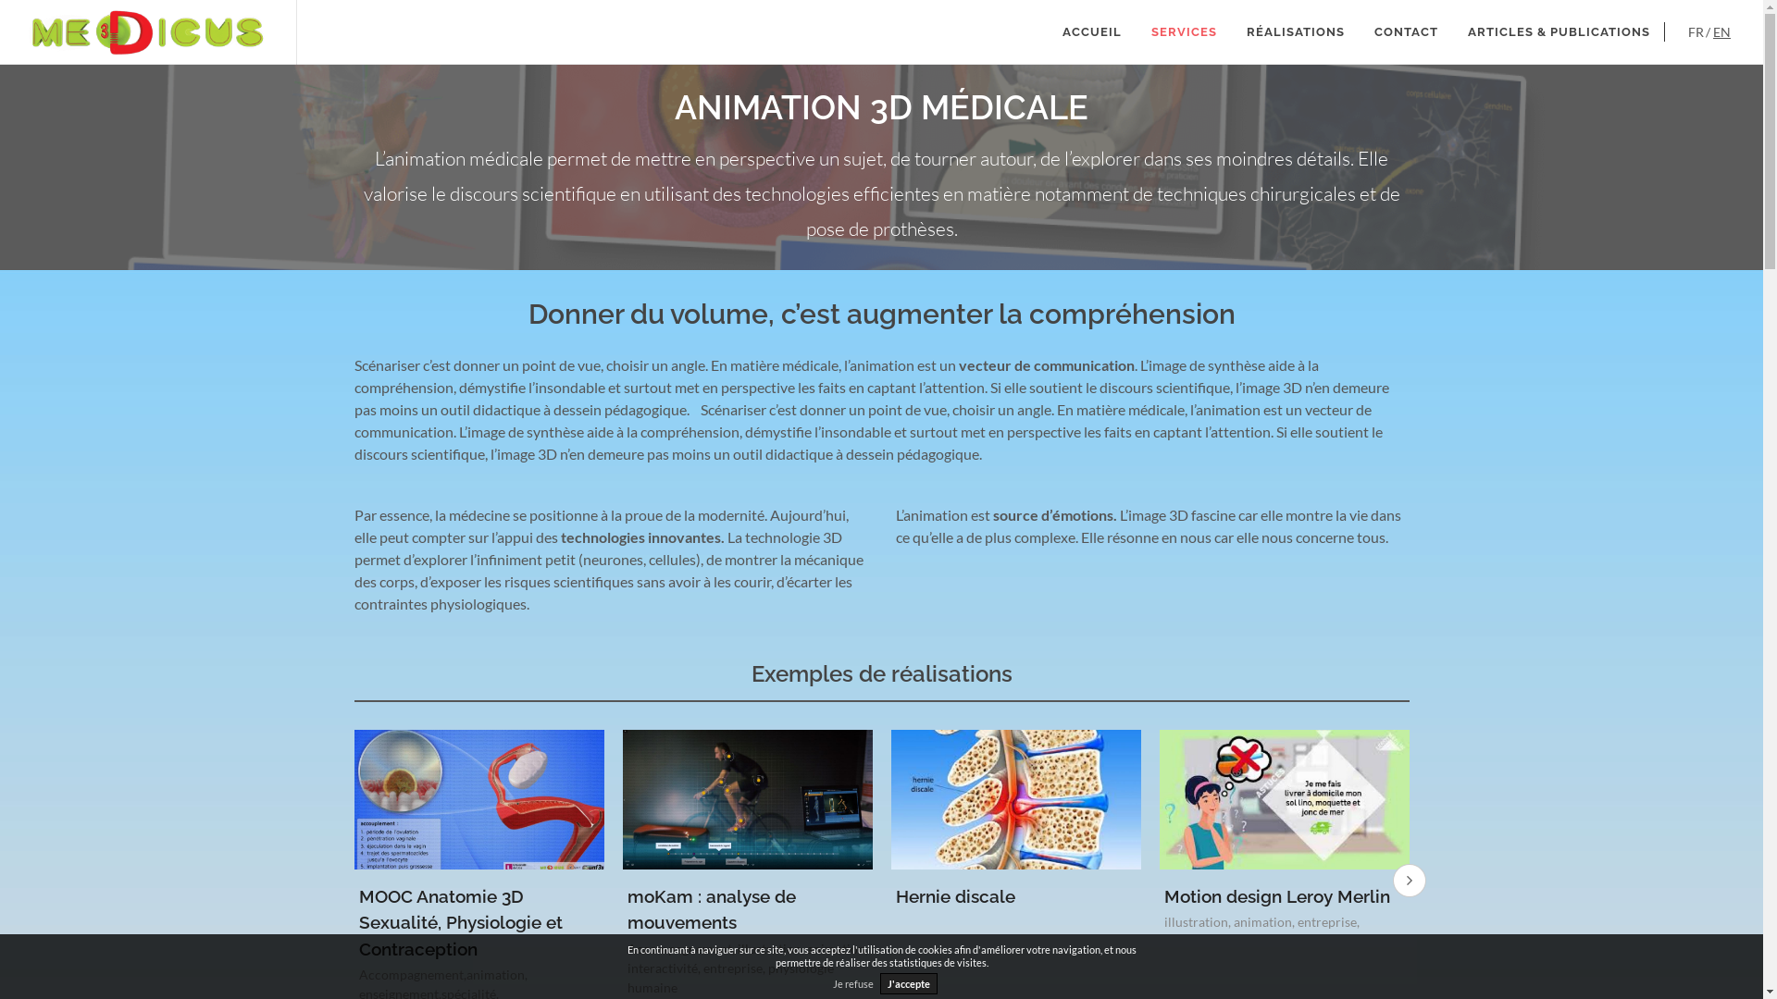 The width and height of the screenshot is (1777, 999). What do you see at coordinates (731, 978) in the screenshot?
I see `physiologie humaine` at bounding box center [731, 978].